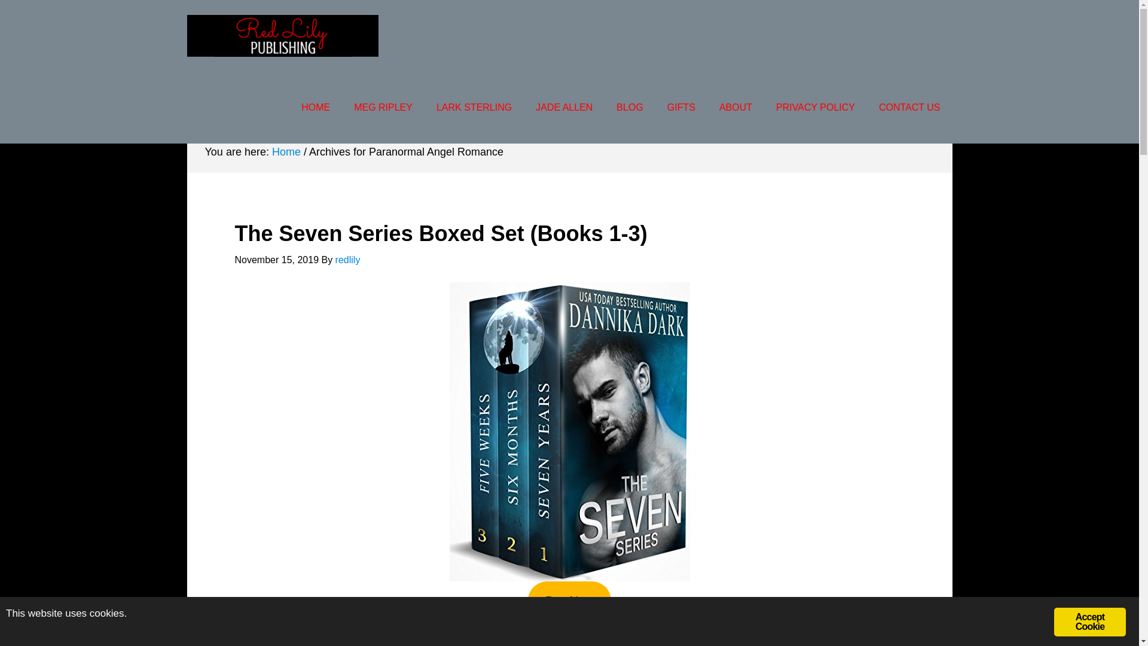 The height and width of the screenshot is (646, 1148). Describe the element at coordinates (907, 102) in the screenshot. I see `ALL BOOKS` at that location.